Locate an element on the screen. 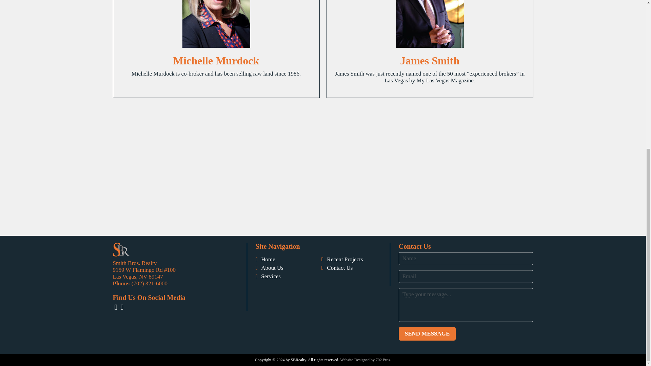 The width and height of the screenshot is (651, 366). Recent Projects is located at coordinates (344, 260).